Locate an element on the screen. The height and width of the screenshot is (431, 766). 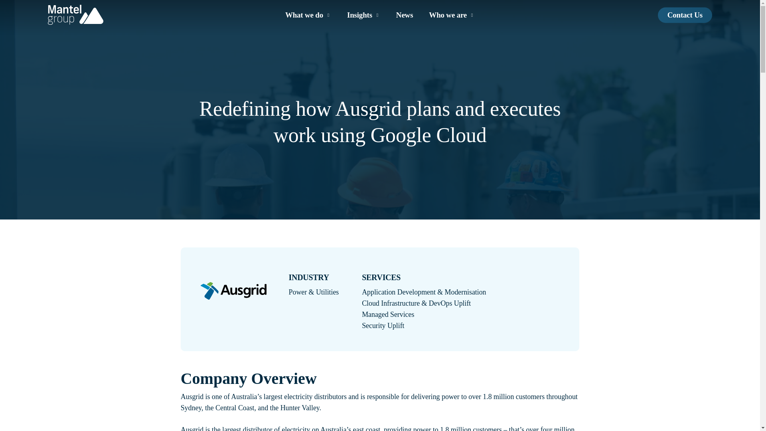
Contact Us is located at coordinates (685, 15).